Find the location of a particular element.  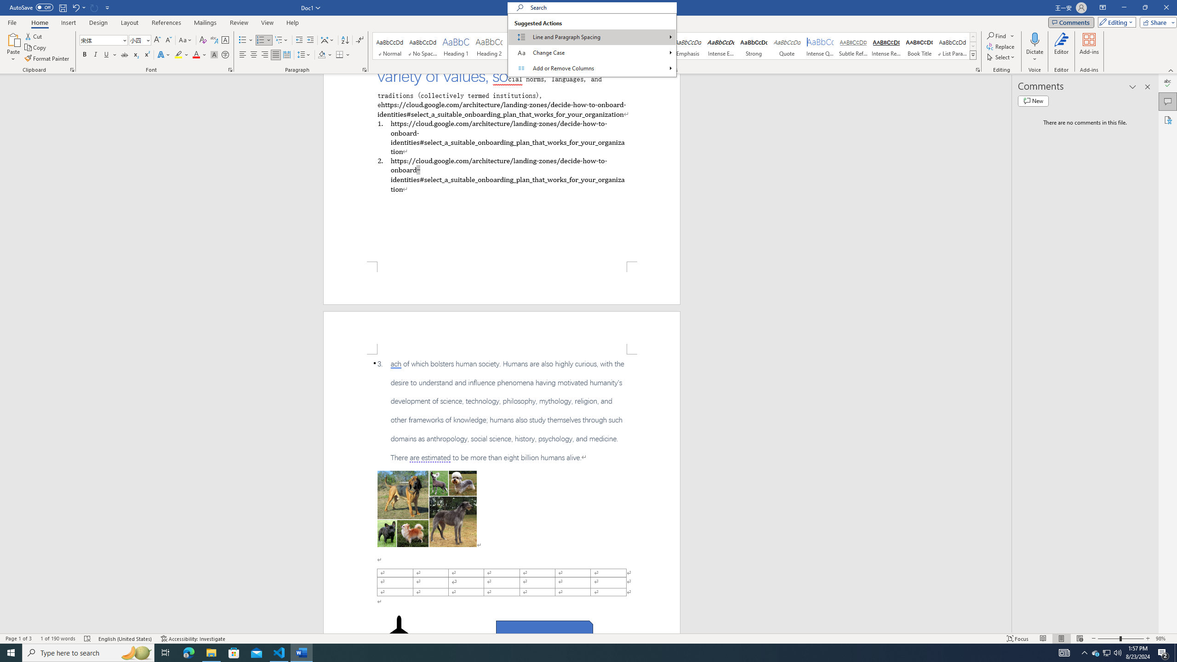

Strikethrough is located at coordinates (125, 55).